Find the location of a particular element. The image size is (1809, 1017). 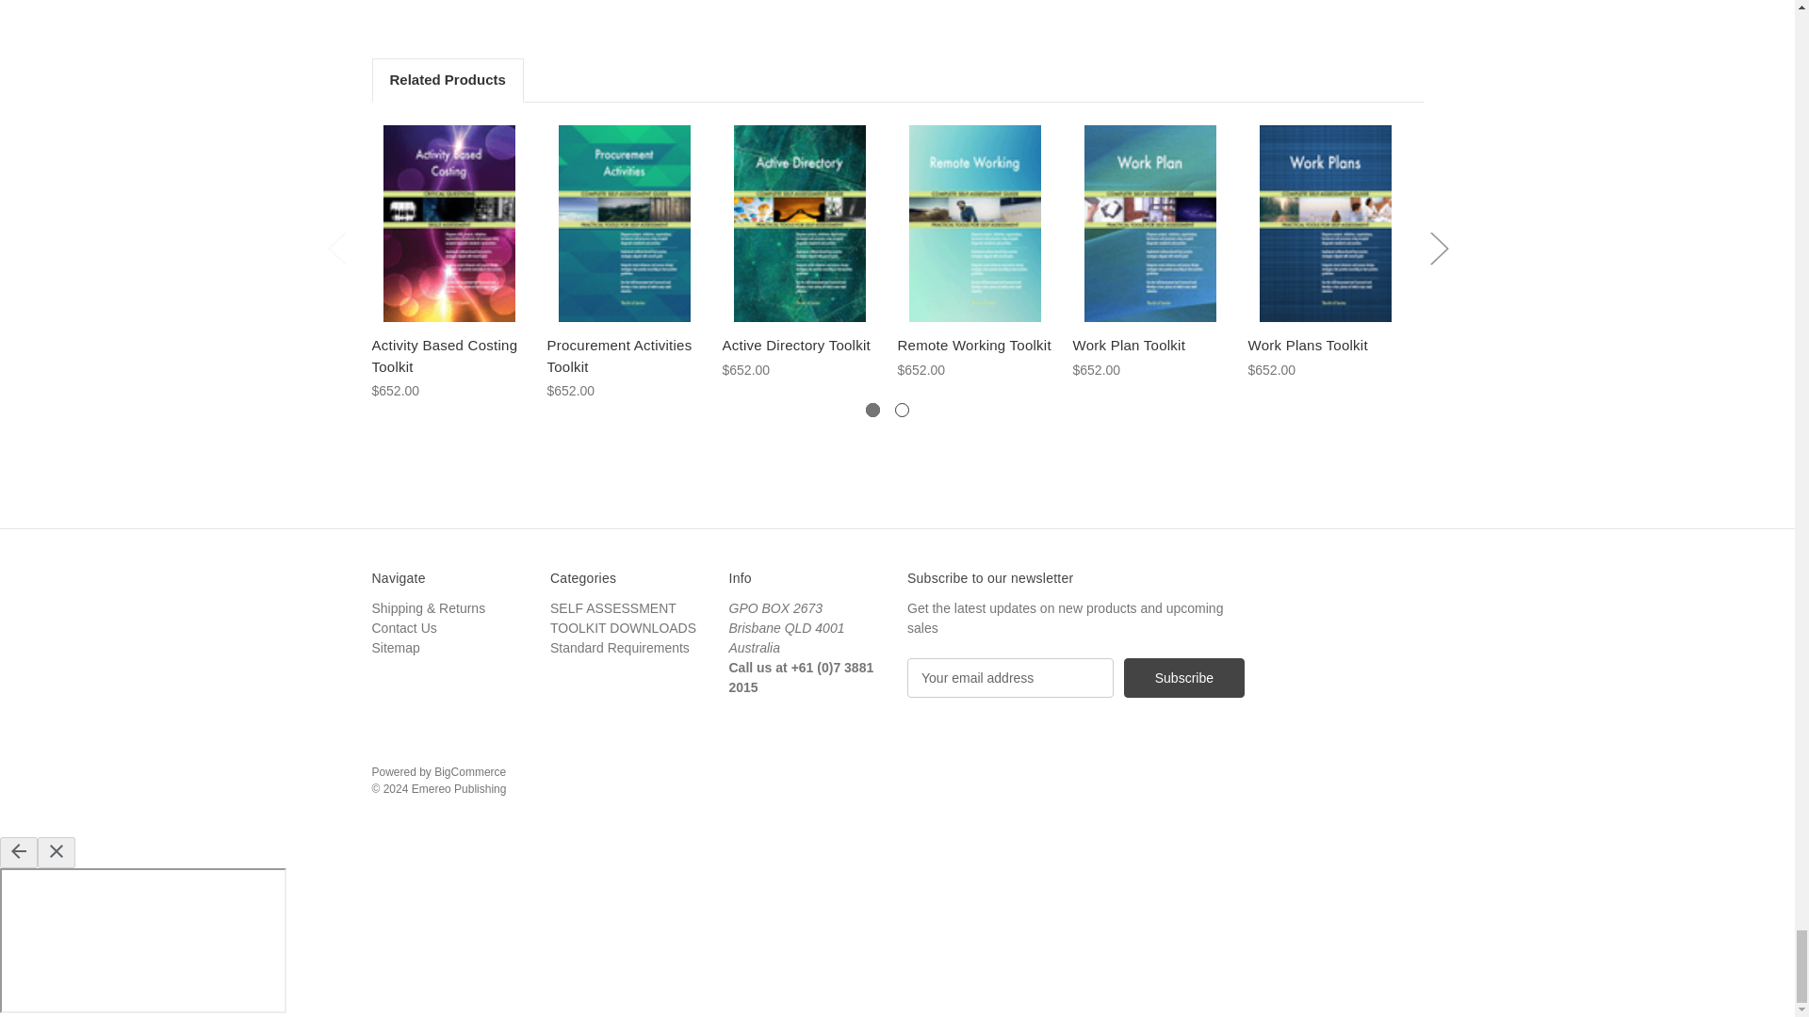

Toolkit Overview is located at coordinates (910, 26).